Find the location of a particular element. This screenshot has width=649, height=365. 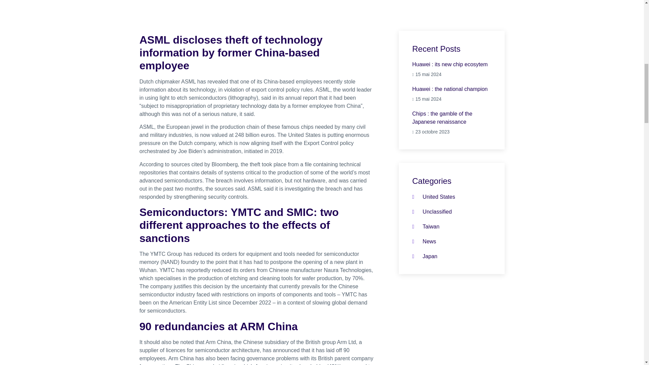

News is located at coordinates (452, 70).